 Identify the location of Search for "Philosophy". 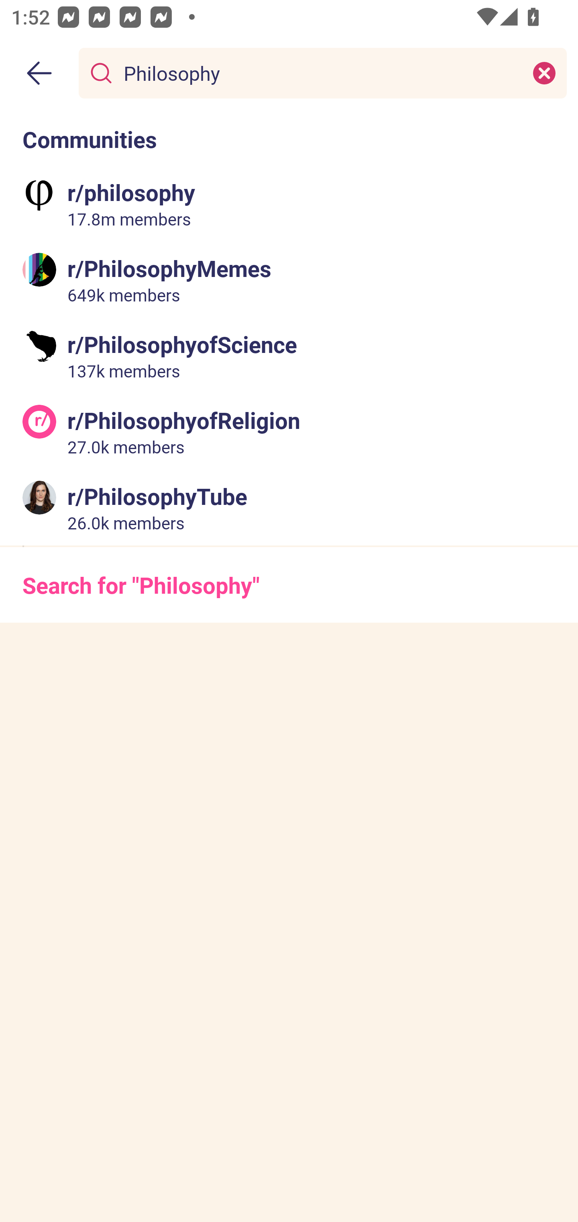
(289, 585).